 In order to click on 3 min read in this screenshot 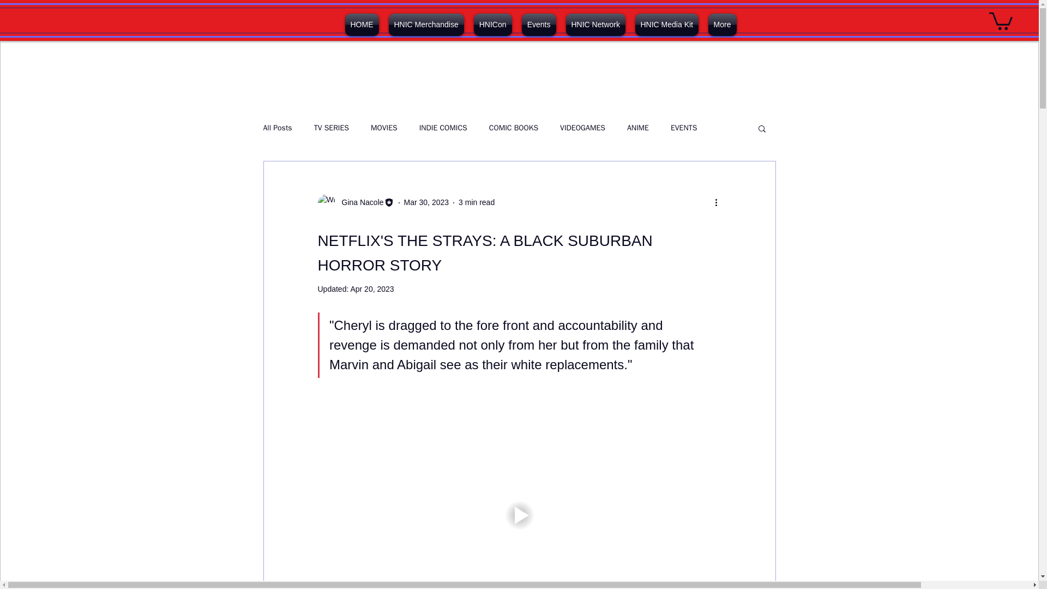, I will do `click(476, 202)`.